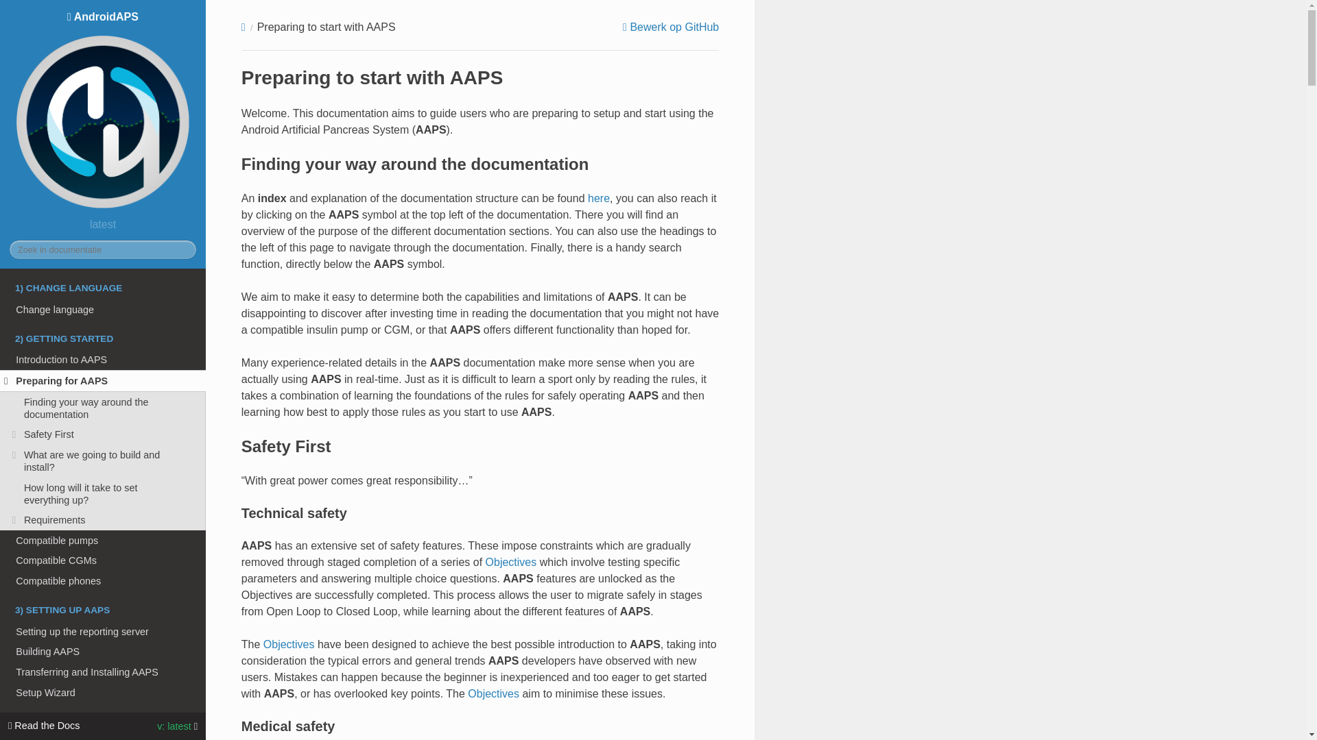 The image size is (1317, 740). I want to click on Requirements, so click(103, 520).